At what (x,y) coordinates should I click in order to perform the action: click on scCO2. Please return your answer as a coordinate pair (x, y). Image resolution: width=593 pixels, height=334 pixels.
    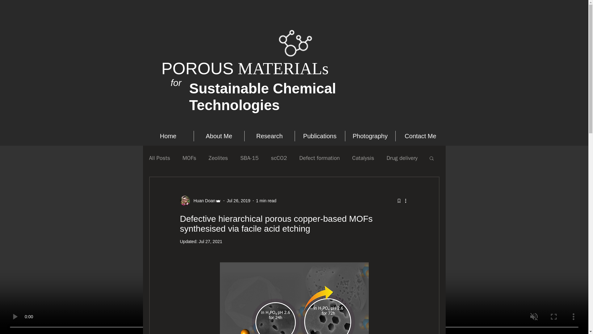
    Looking at the image, I should click on (279, 158).